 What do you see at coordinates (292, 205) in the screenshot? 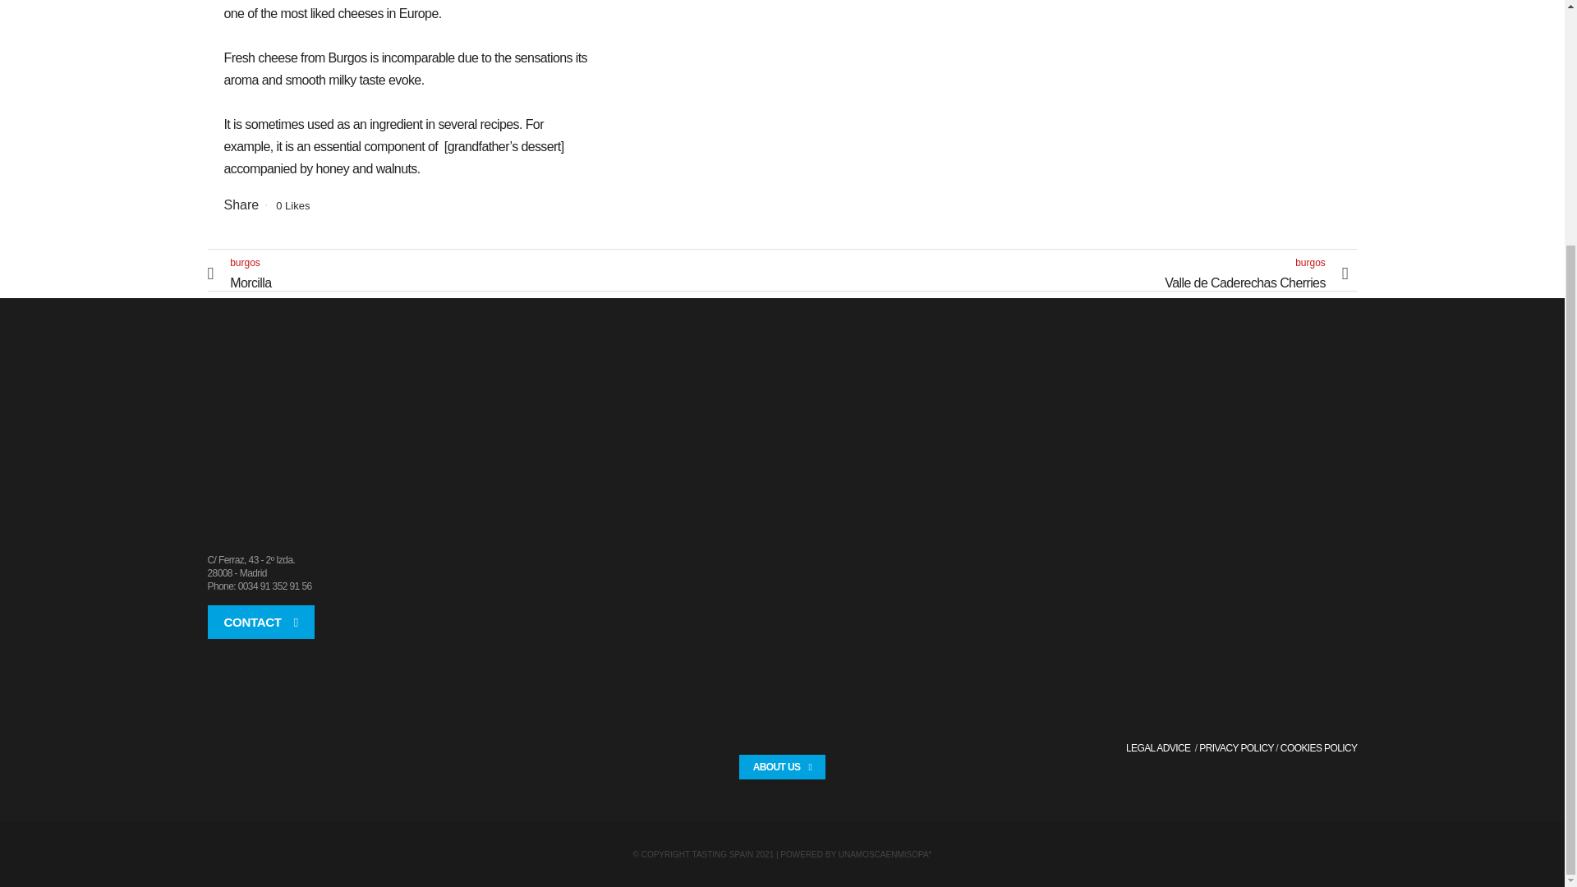
I see `Like this` at bounding box center [292, 205].